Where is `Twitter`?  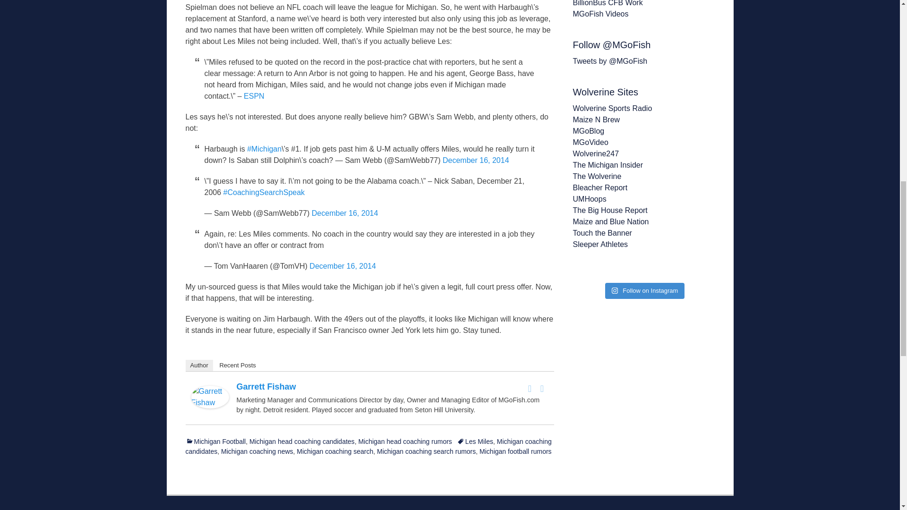
Twitter is located at coordinates (542, 388).